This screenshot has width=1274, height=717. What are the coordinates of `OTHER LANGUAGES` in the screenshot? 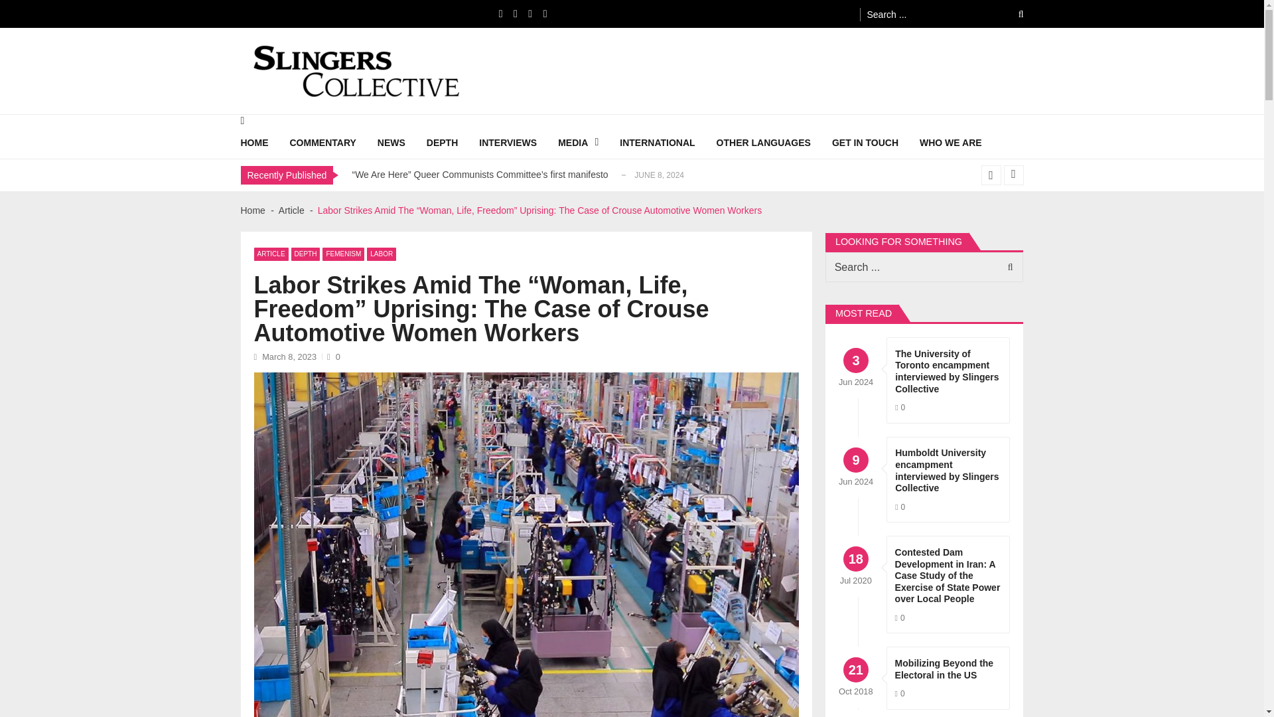 It's located at (774, 142).